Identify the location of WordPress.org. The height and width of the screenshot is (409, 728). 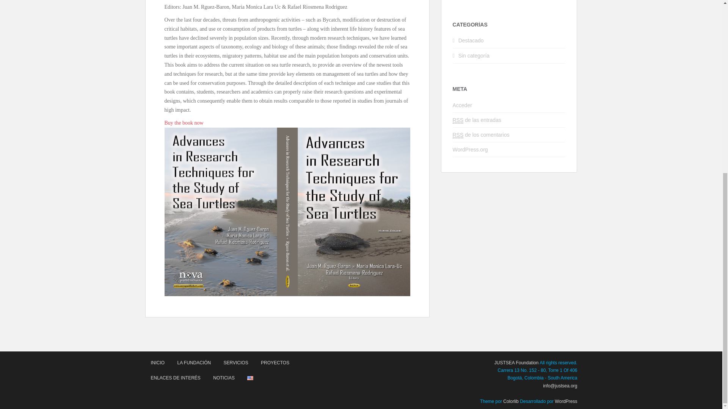
(470, 149).